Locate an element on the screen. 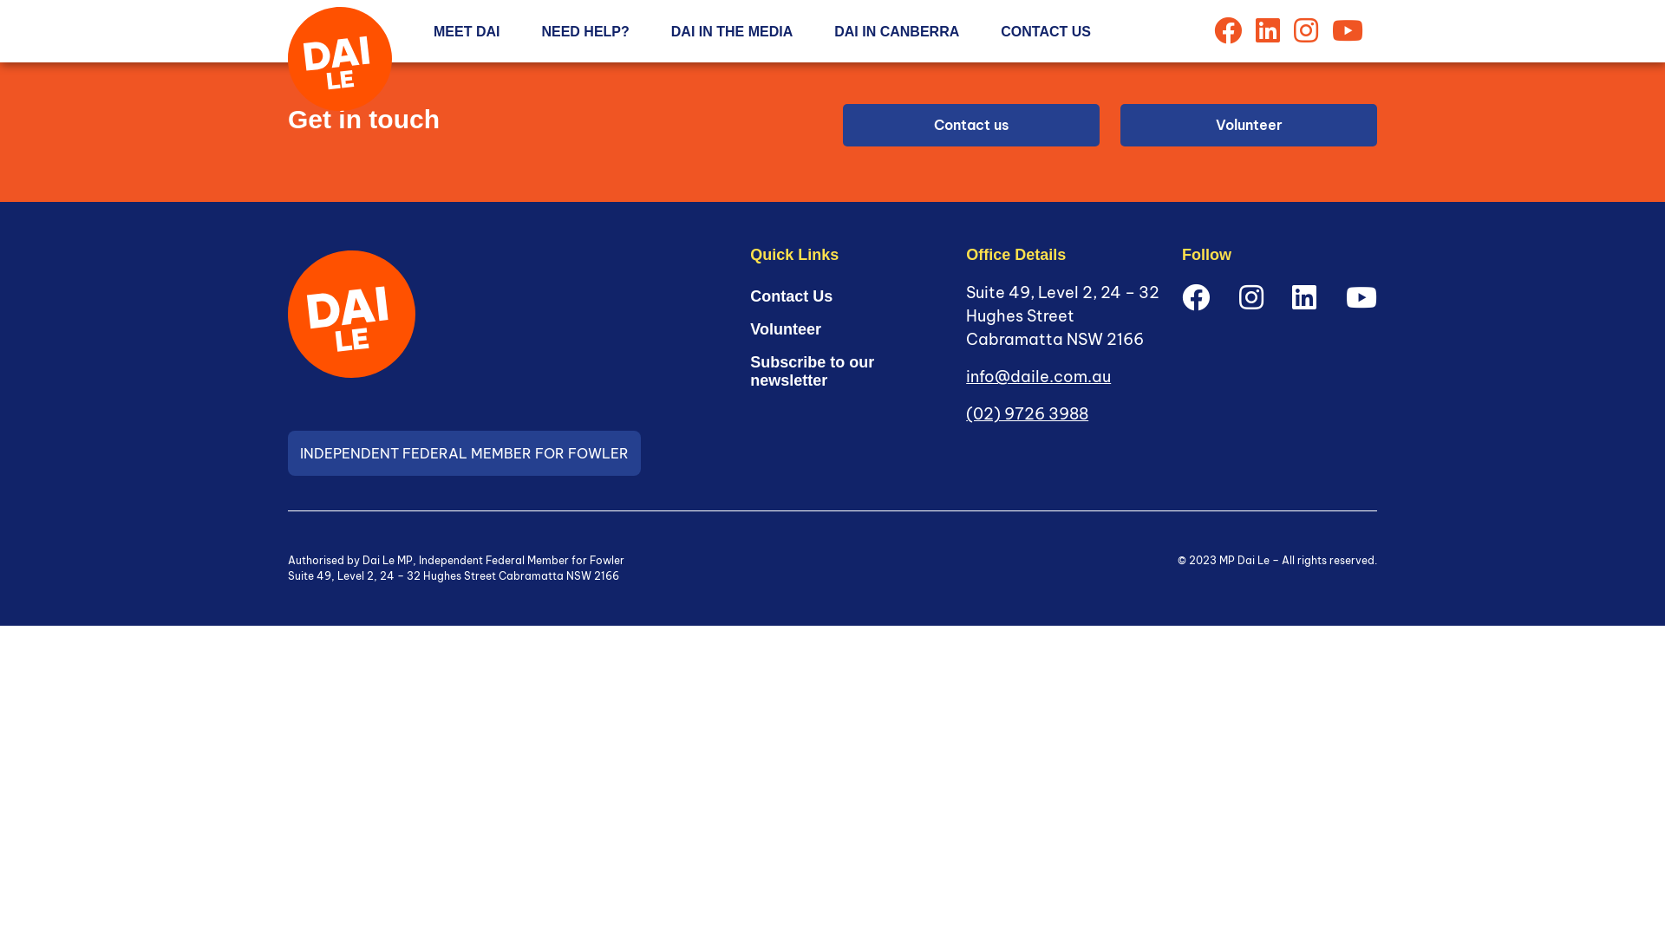 The height and width of the screenshot is (936, 1665). Dai Le Youtube is located at coordinates (1348, 30).